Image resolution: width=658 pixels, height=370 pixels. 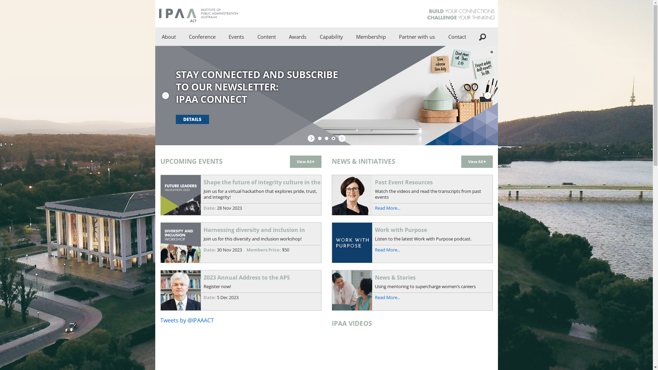 What do you see at coordinates (267, 37) in the screenshot?
I see `Content` at bounding box center [267, 37].